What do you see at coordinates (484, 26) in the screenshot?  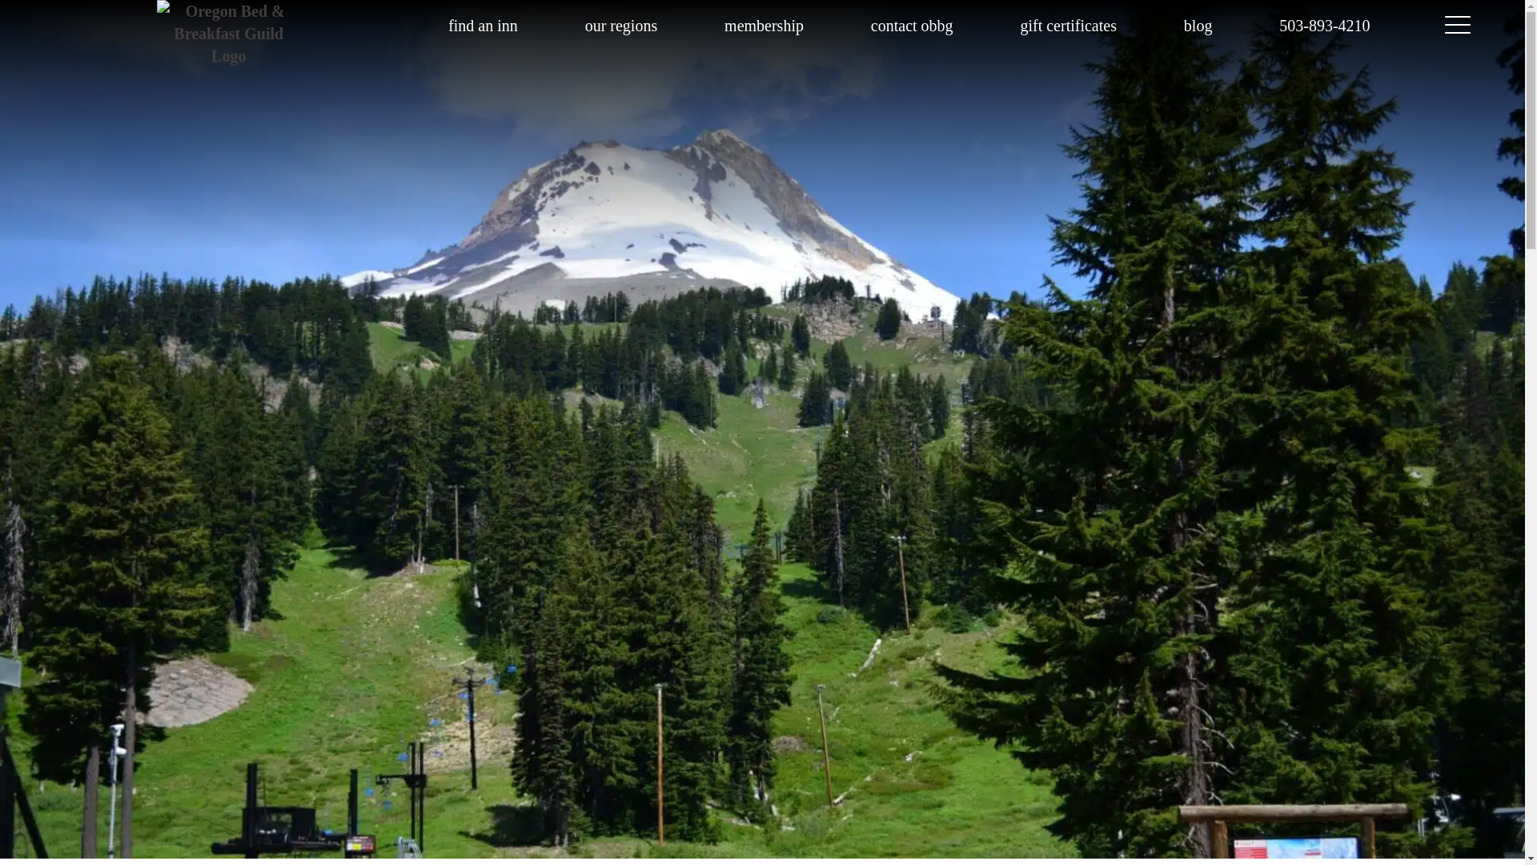 I see `find an inn` at bounding box center [484, 26].